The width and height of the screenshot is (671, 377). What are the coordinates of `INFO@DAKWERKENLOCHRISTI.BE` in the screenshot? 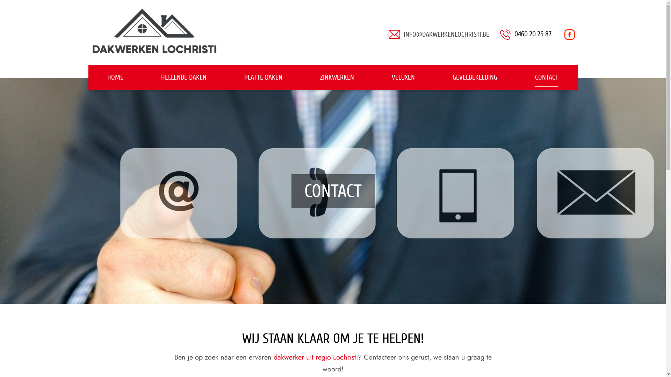 It's located at (446, 35).